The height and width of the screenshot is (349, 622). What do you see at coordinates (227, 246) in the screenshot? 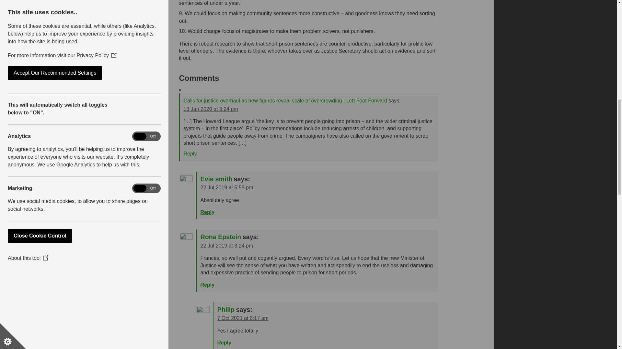
I see `22 Jul 2019 at 3:24 pm` at bounding box center [227, 246].